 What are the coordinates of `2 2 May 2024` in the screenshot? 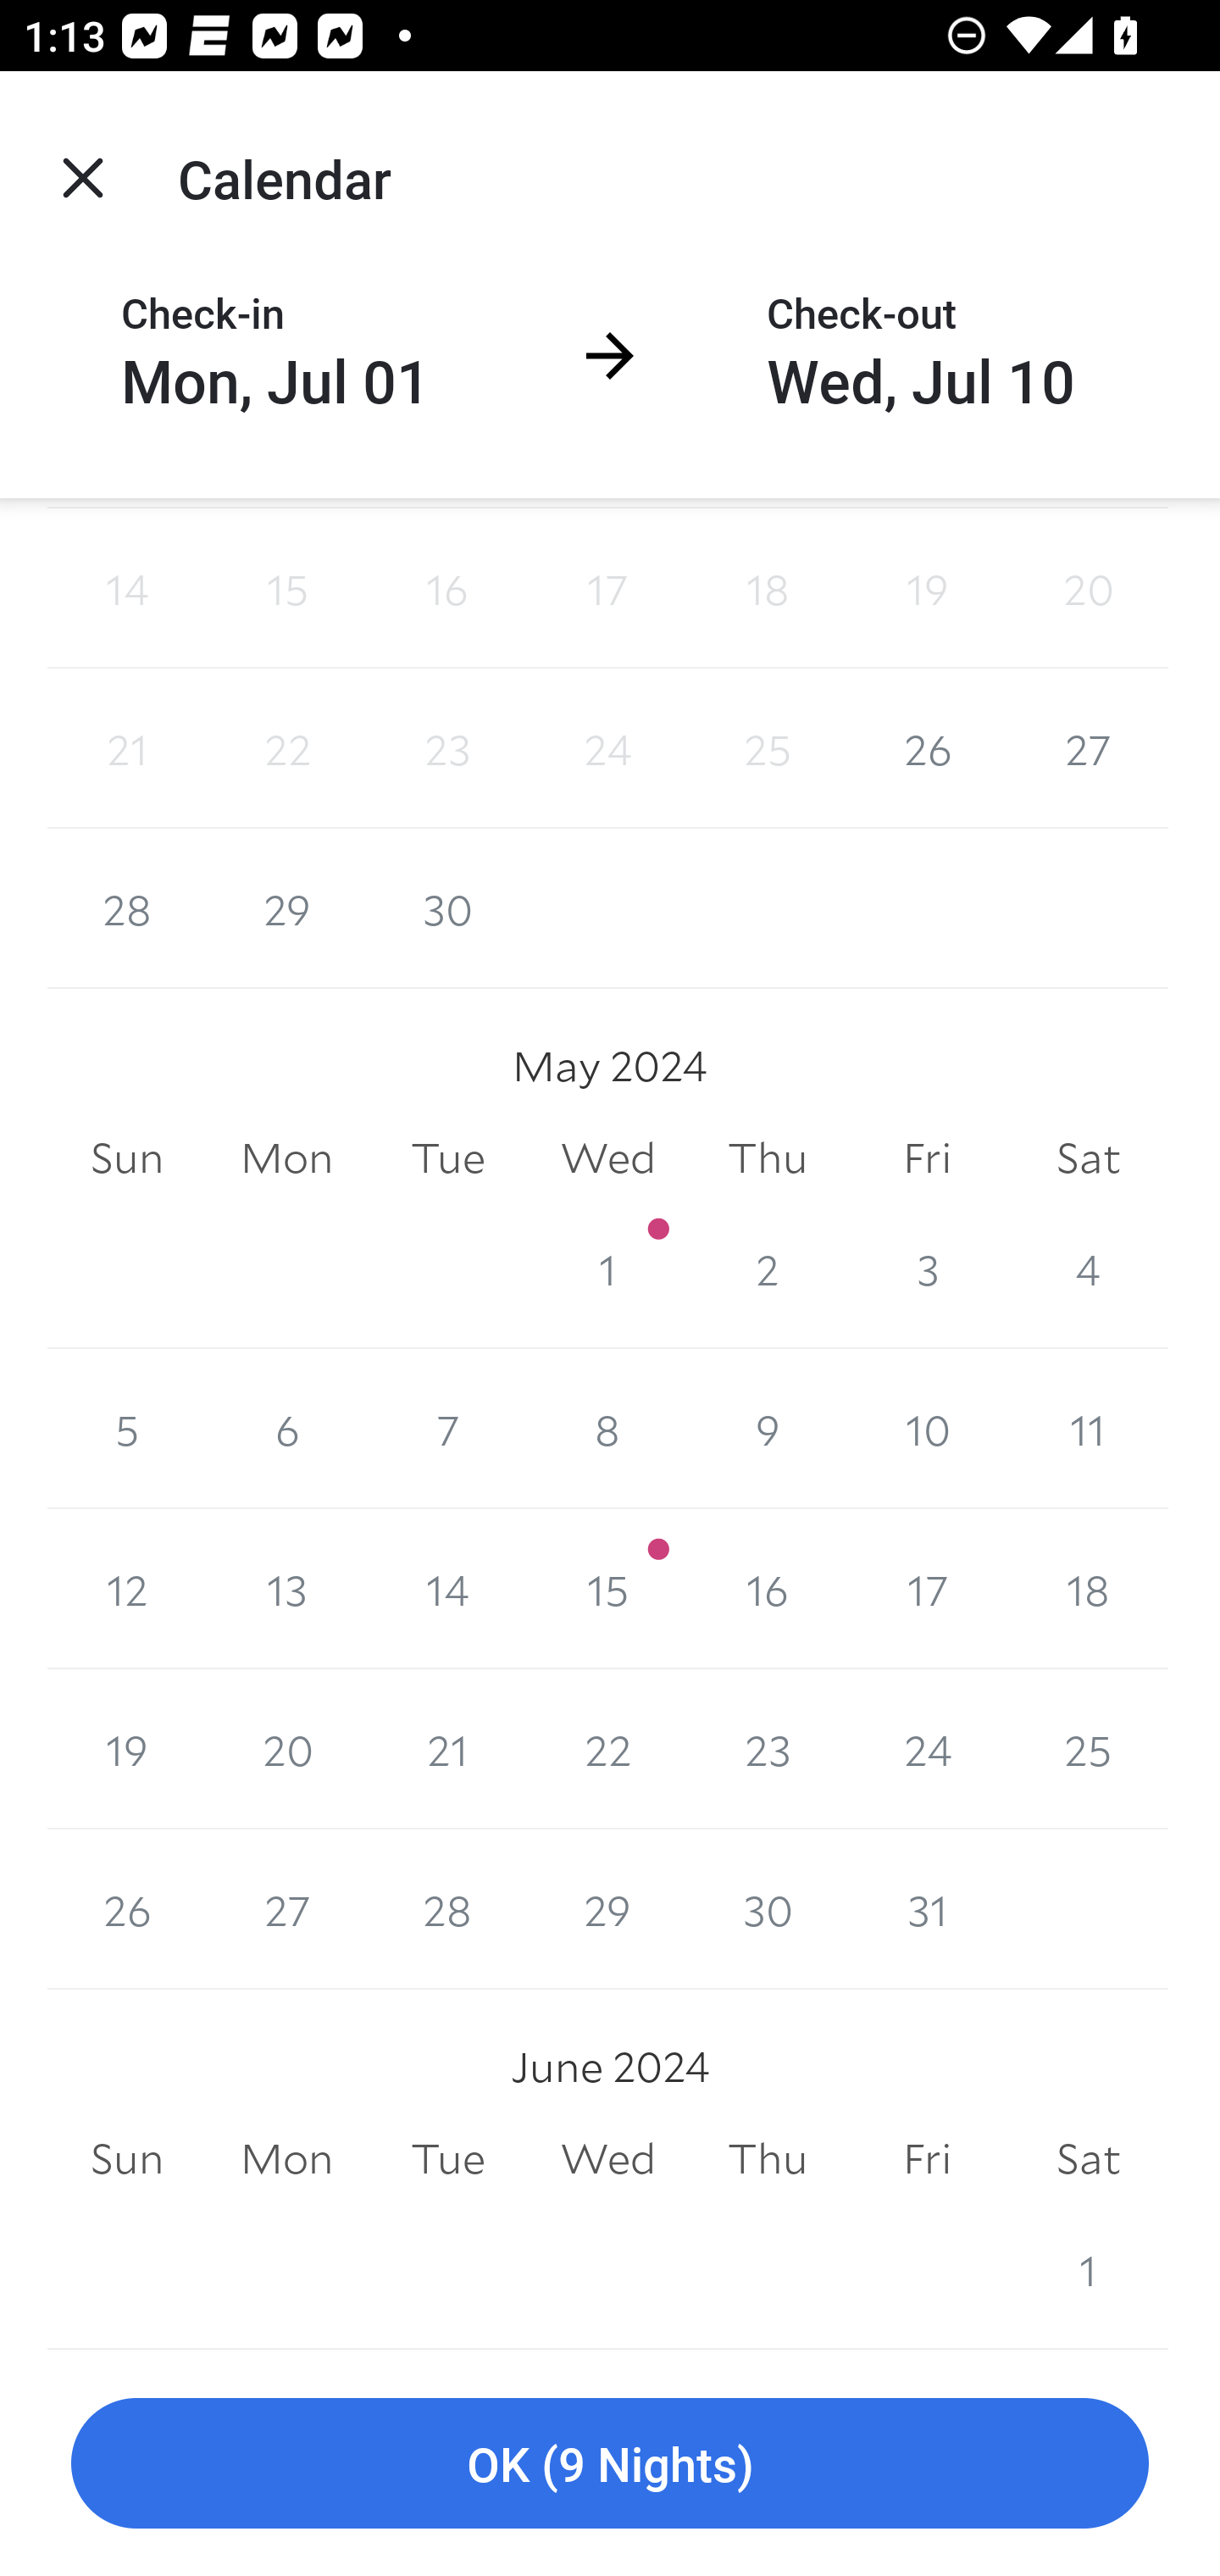 It's located at (768, 1269).